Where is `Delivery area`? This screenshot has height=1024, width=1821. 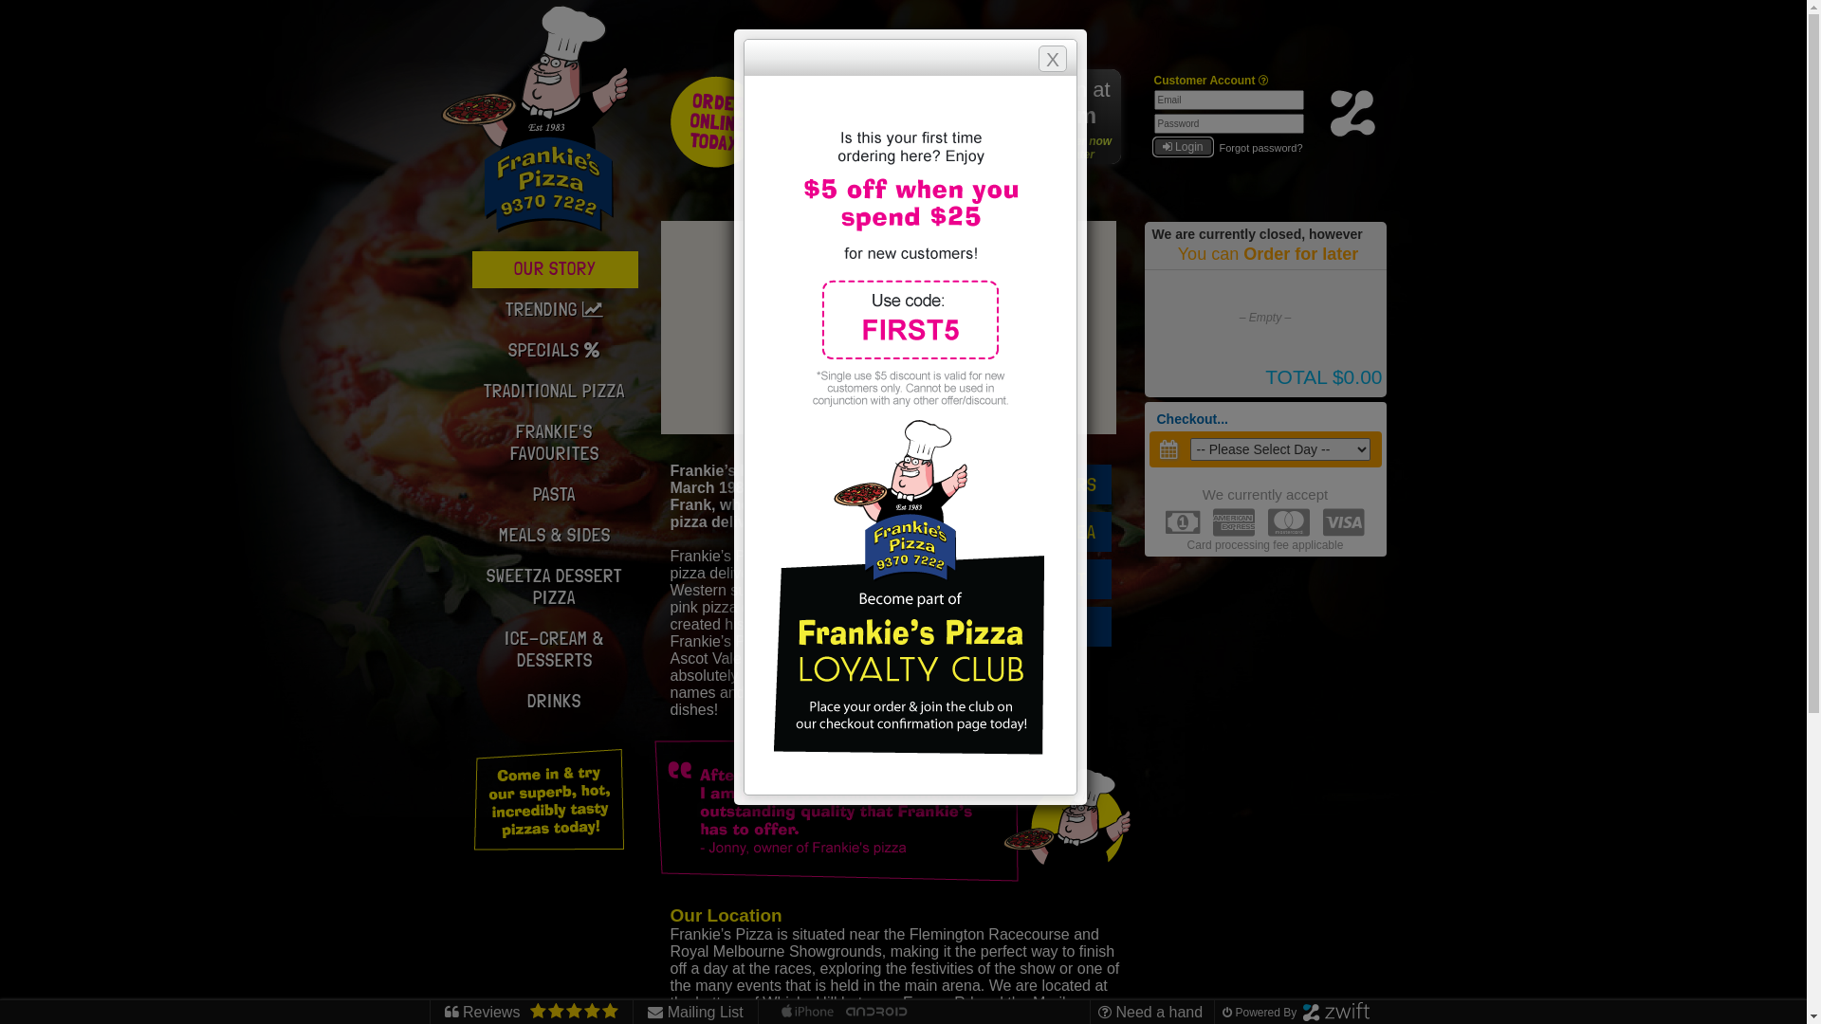
Delivery area is located at coordinates (955, 128).